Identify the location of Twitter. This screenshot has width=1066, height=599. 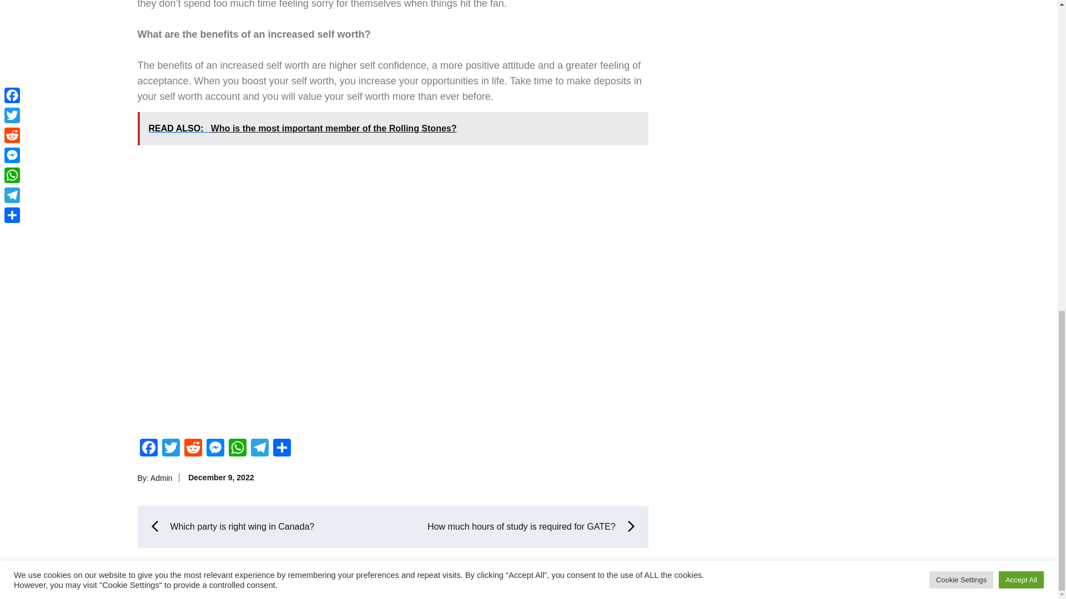
(171, 449).